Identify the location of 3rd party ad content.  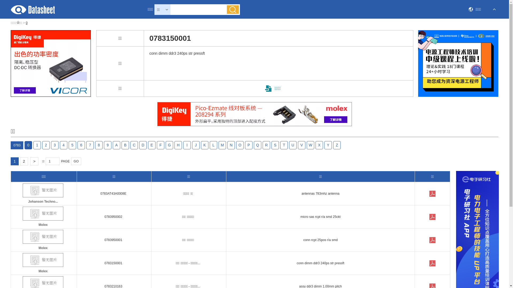
(51, 63).